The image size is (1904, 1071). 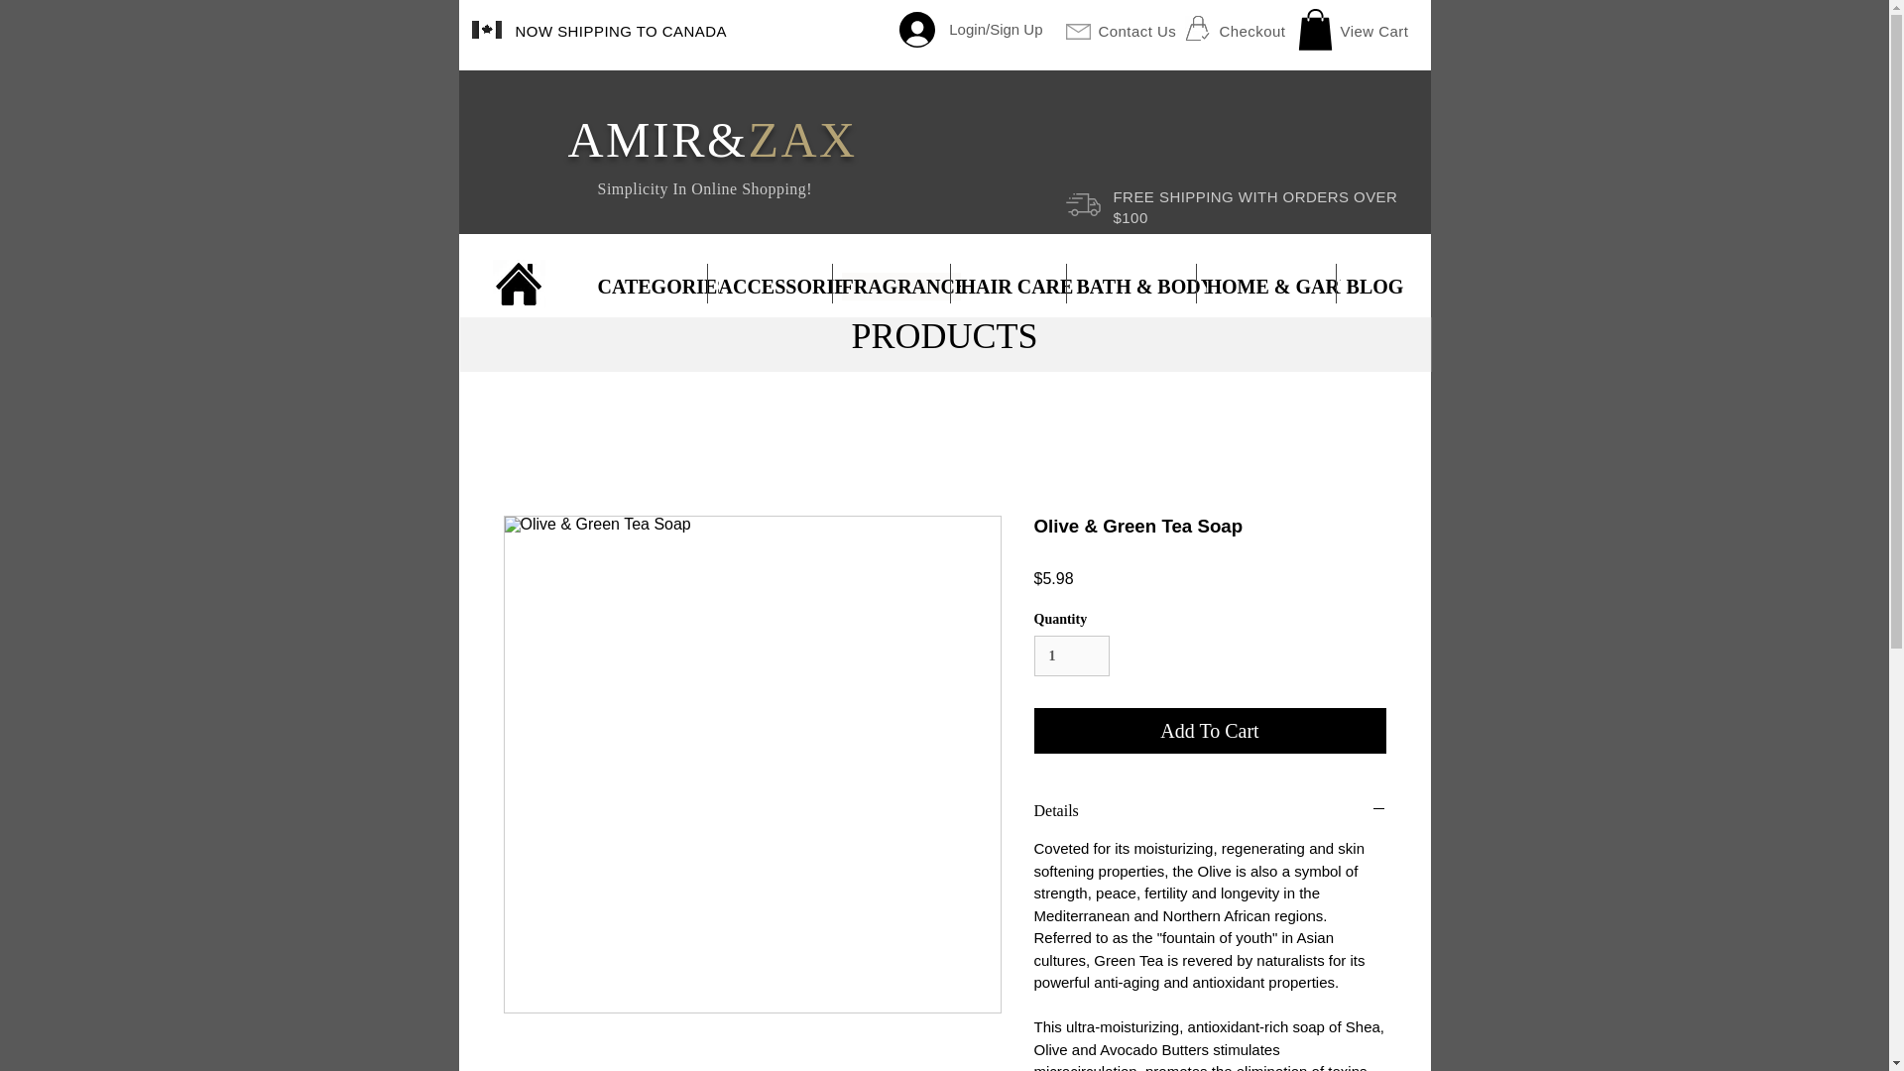 I want to click on BLOG, so click(x=1374, y=287).